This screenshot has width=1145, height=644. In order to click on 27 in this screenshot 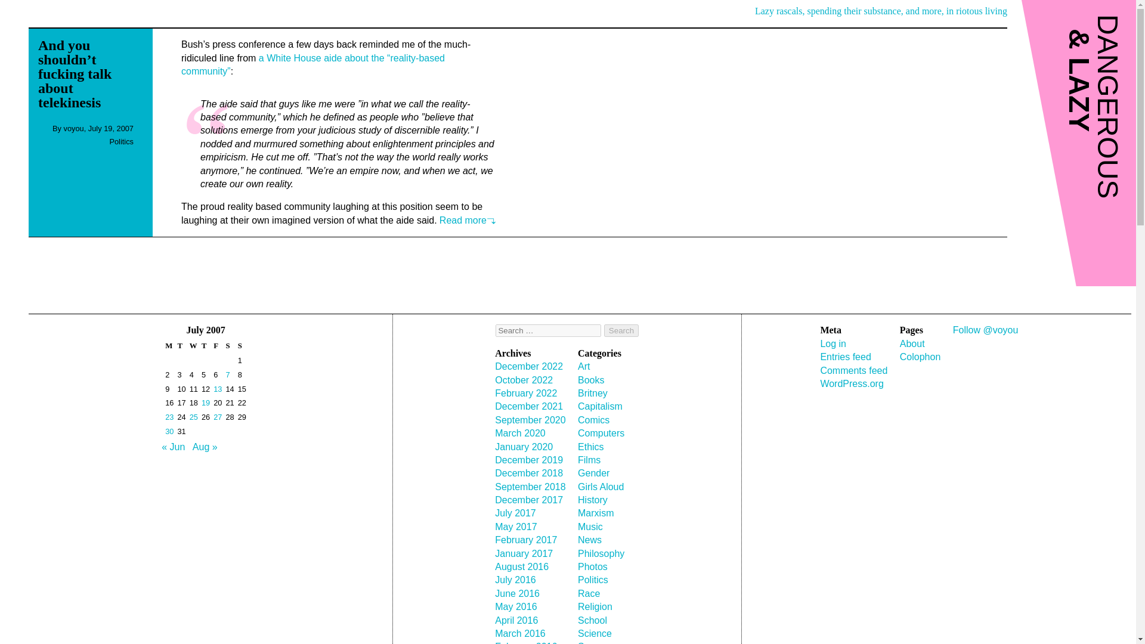, I will do `click(217, 417)`.